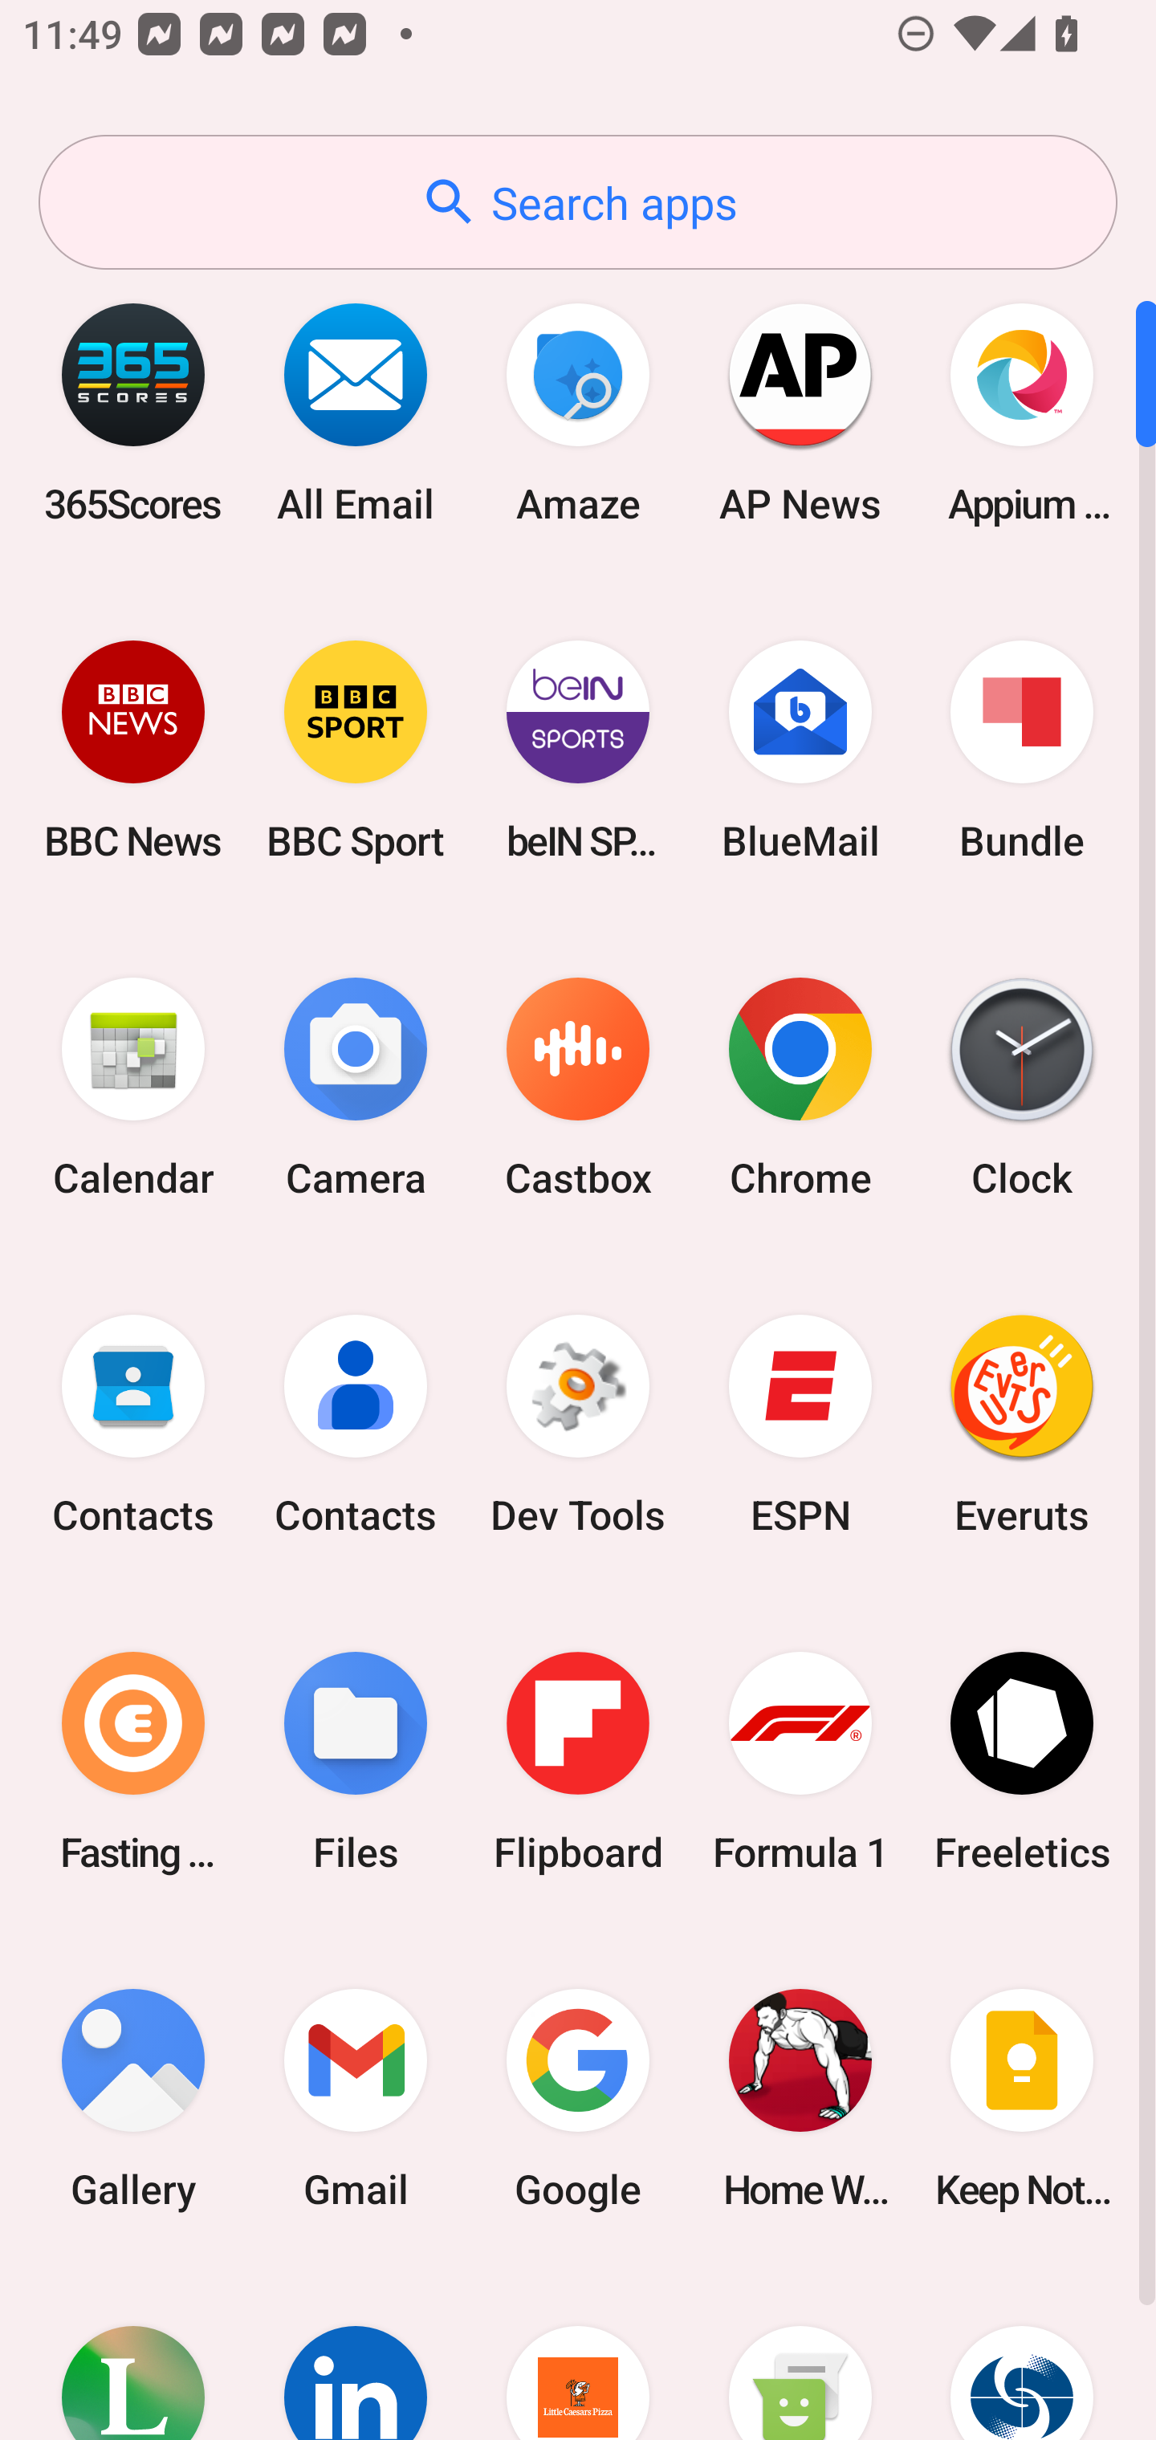 The image size is (1156, 2440). I want to click on ESPN, so click(800, 1425).